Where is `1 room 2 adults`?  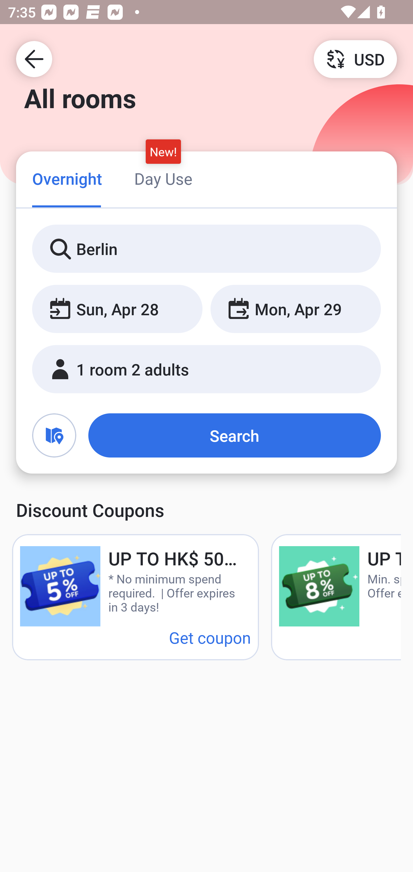
1 room 2 adults is located at coordinates (206, 369).